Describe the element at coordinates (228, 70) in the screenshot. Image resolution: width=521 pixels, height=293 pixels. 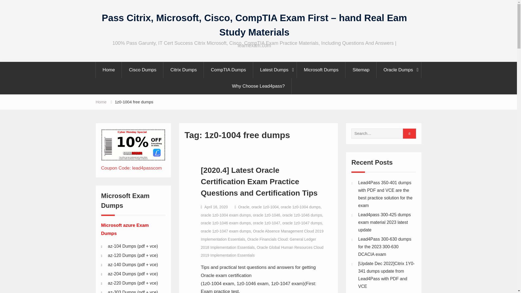
I see `CompTIA Dumps` at that location.